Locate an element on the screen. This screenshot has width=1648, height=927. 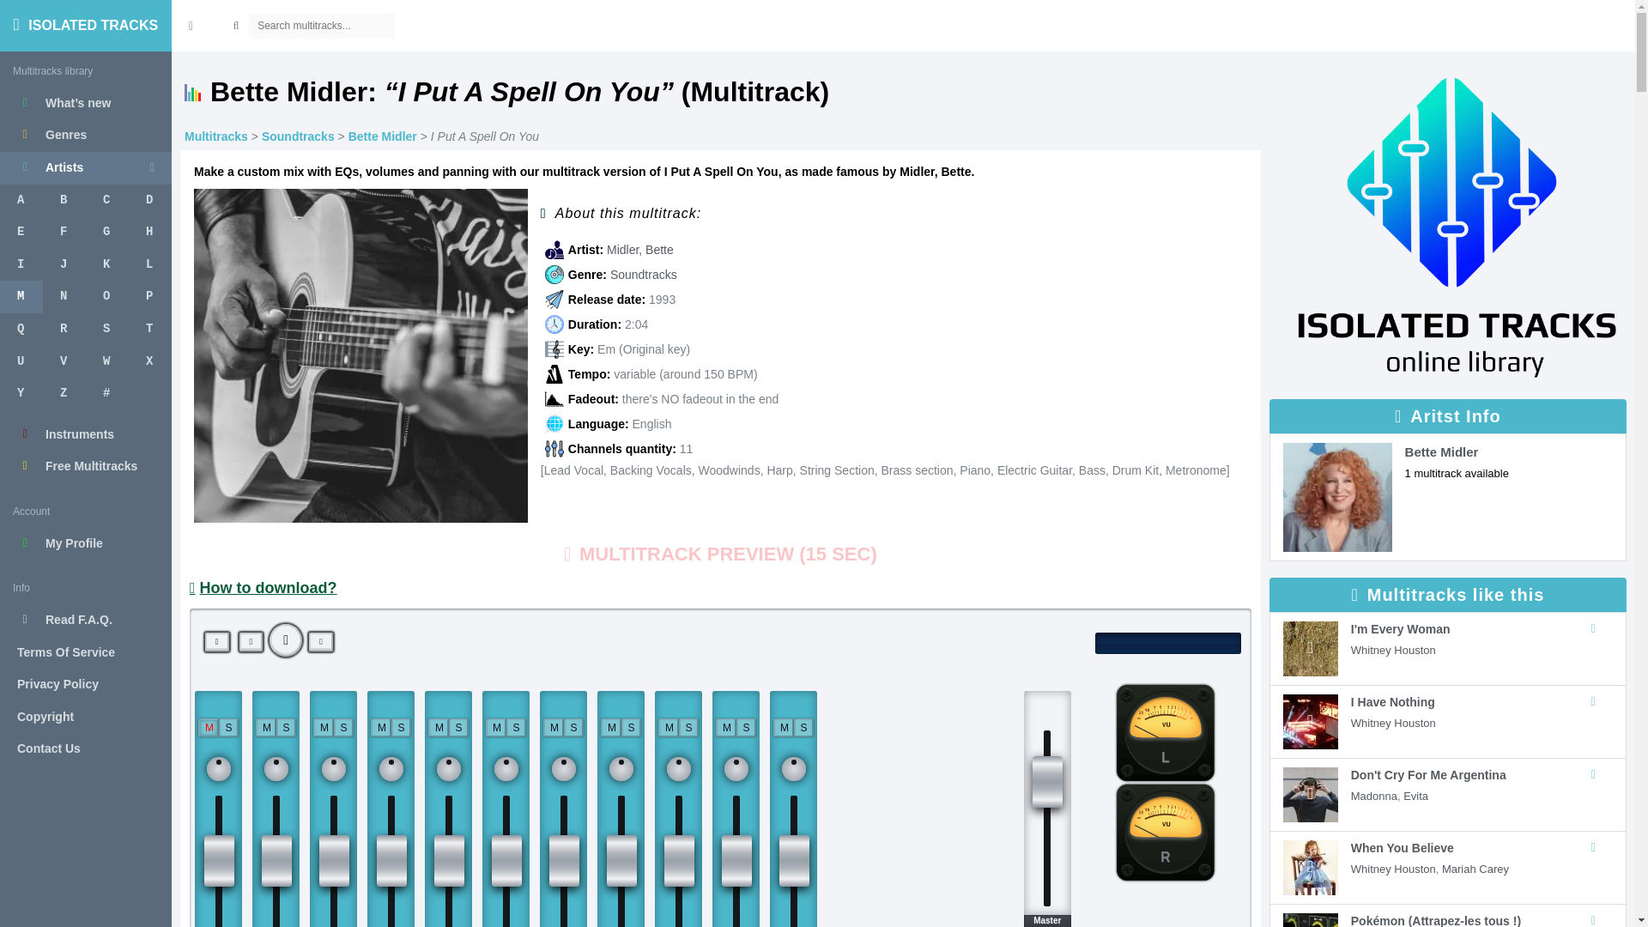
Artists on H is located at coordinates (149, 232).